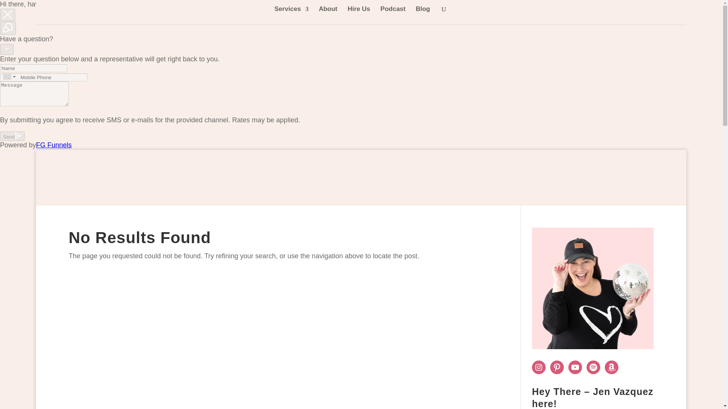  Describe the element at coordinates (291, 15) in the screenshot. I see `Services` at that location.